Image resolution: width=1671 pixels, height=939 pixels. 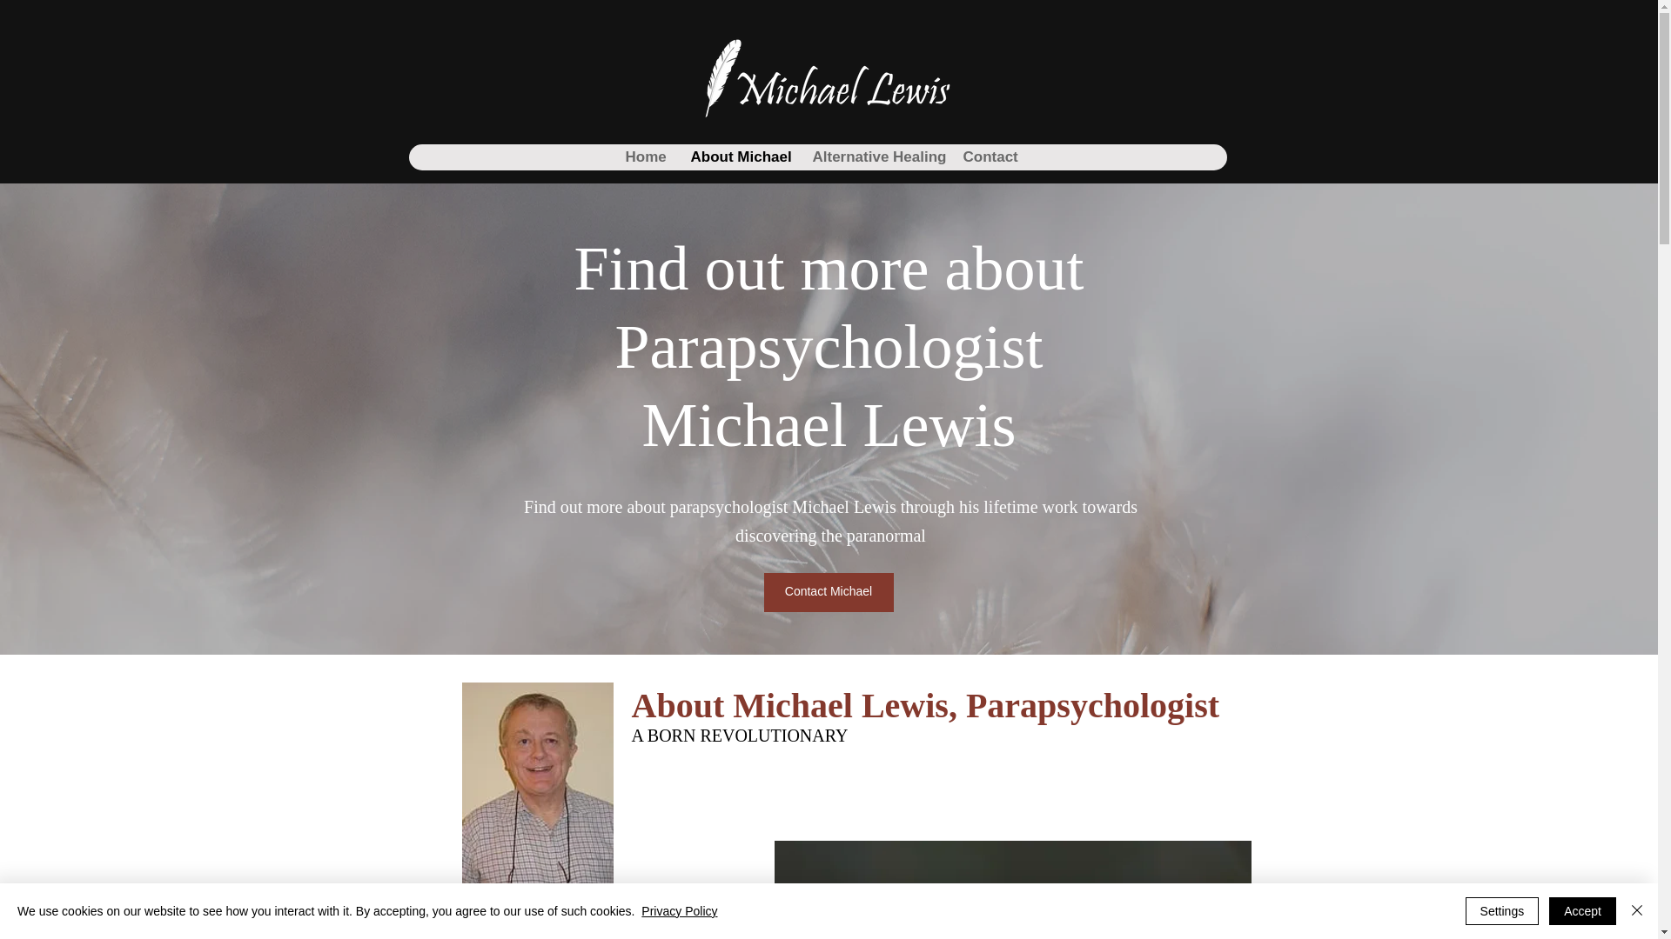 What do you see at coordinates (874, 156) in the screenshot?
I see `Alternative Healing` at bounding box center [874, 156].